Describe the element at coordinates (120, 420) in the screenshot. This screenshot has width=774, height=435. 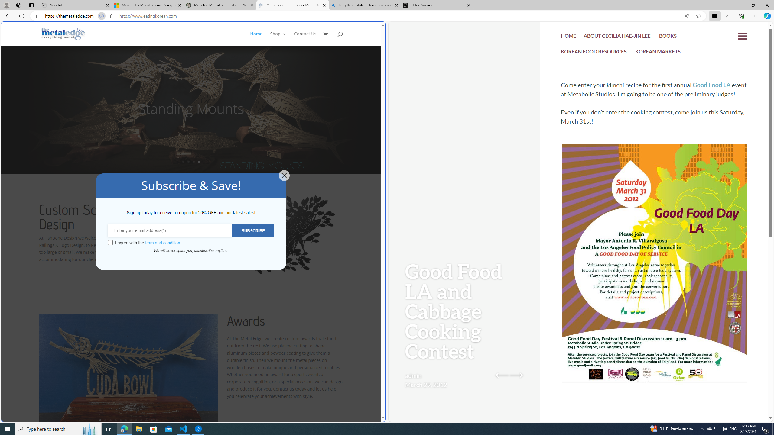
I see `5` at that location.